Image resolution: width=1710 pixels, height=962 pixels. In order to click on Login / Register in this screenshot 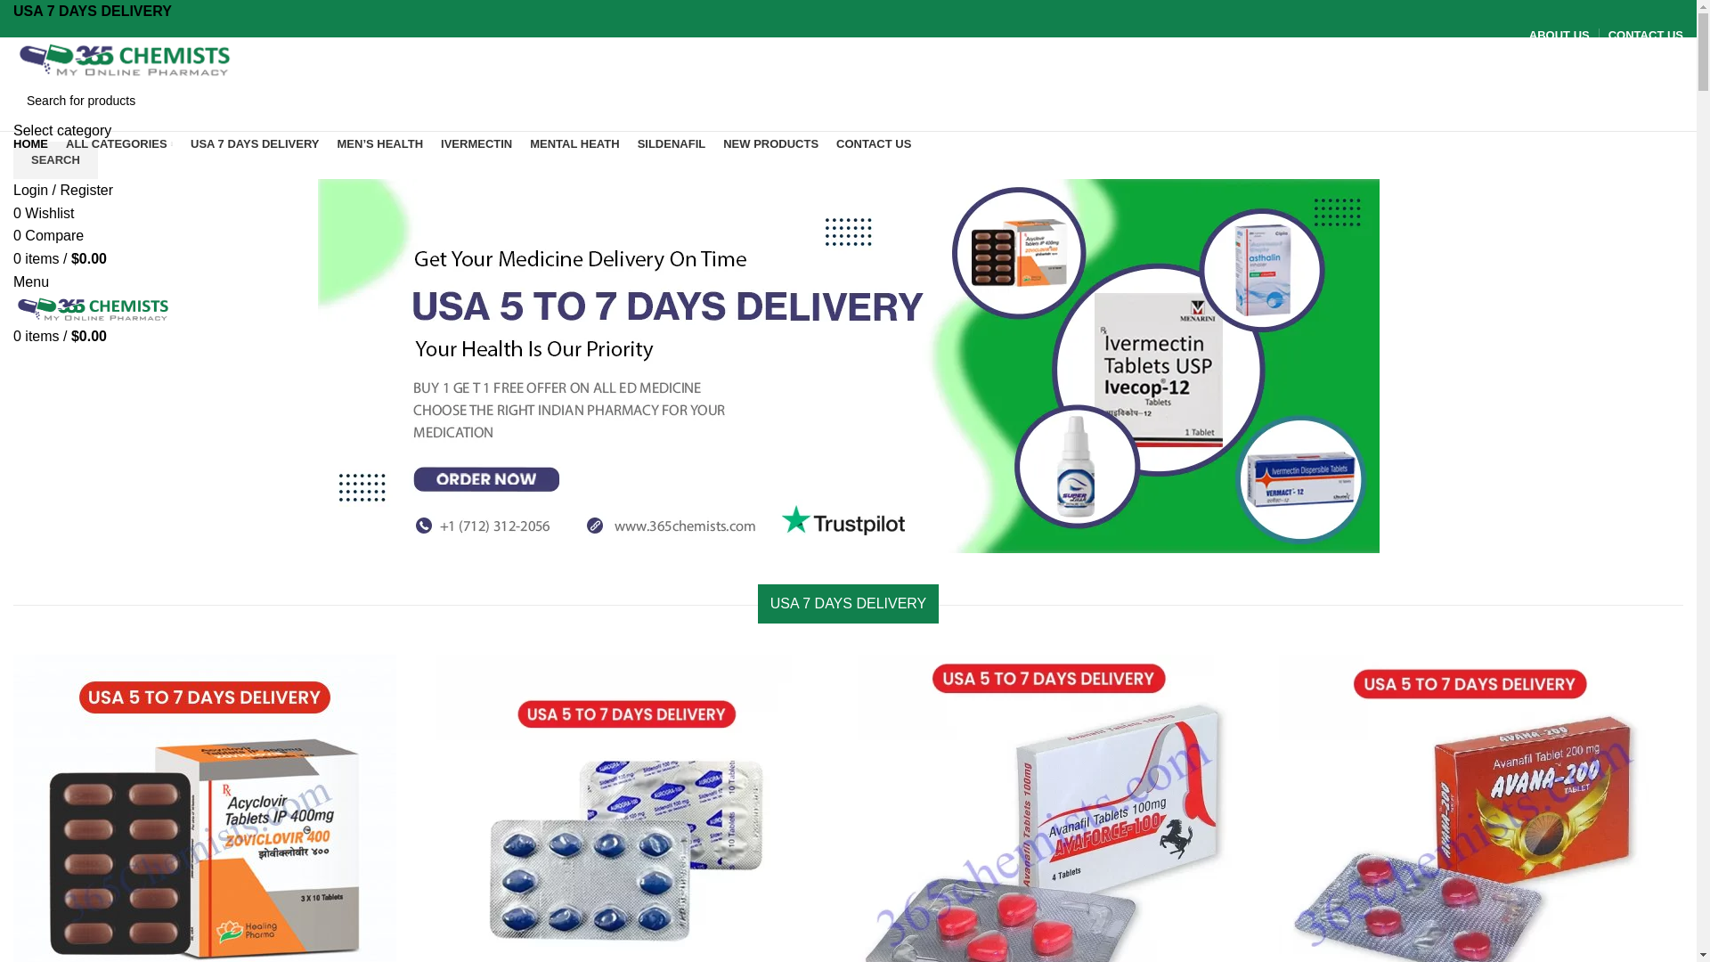, I will do `click(63, 191)`.